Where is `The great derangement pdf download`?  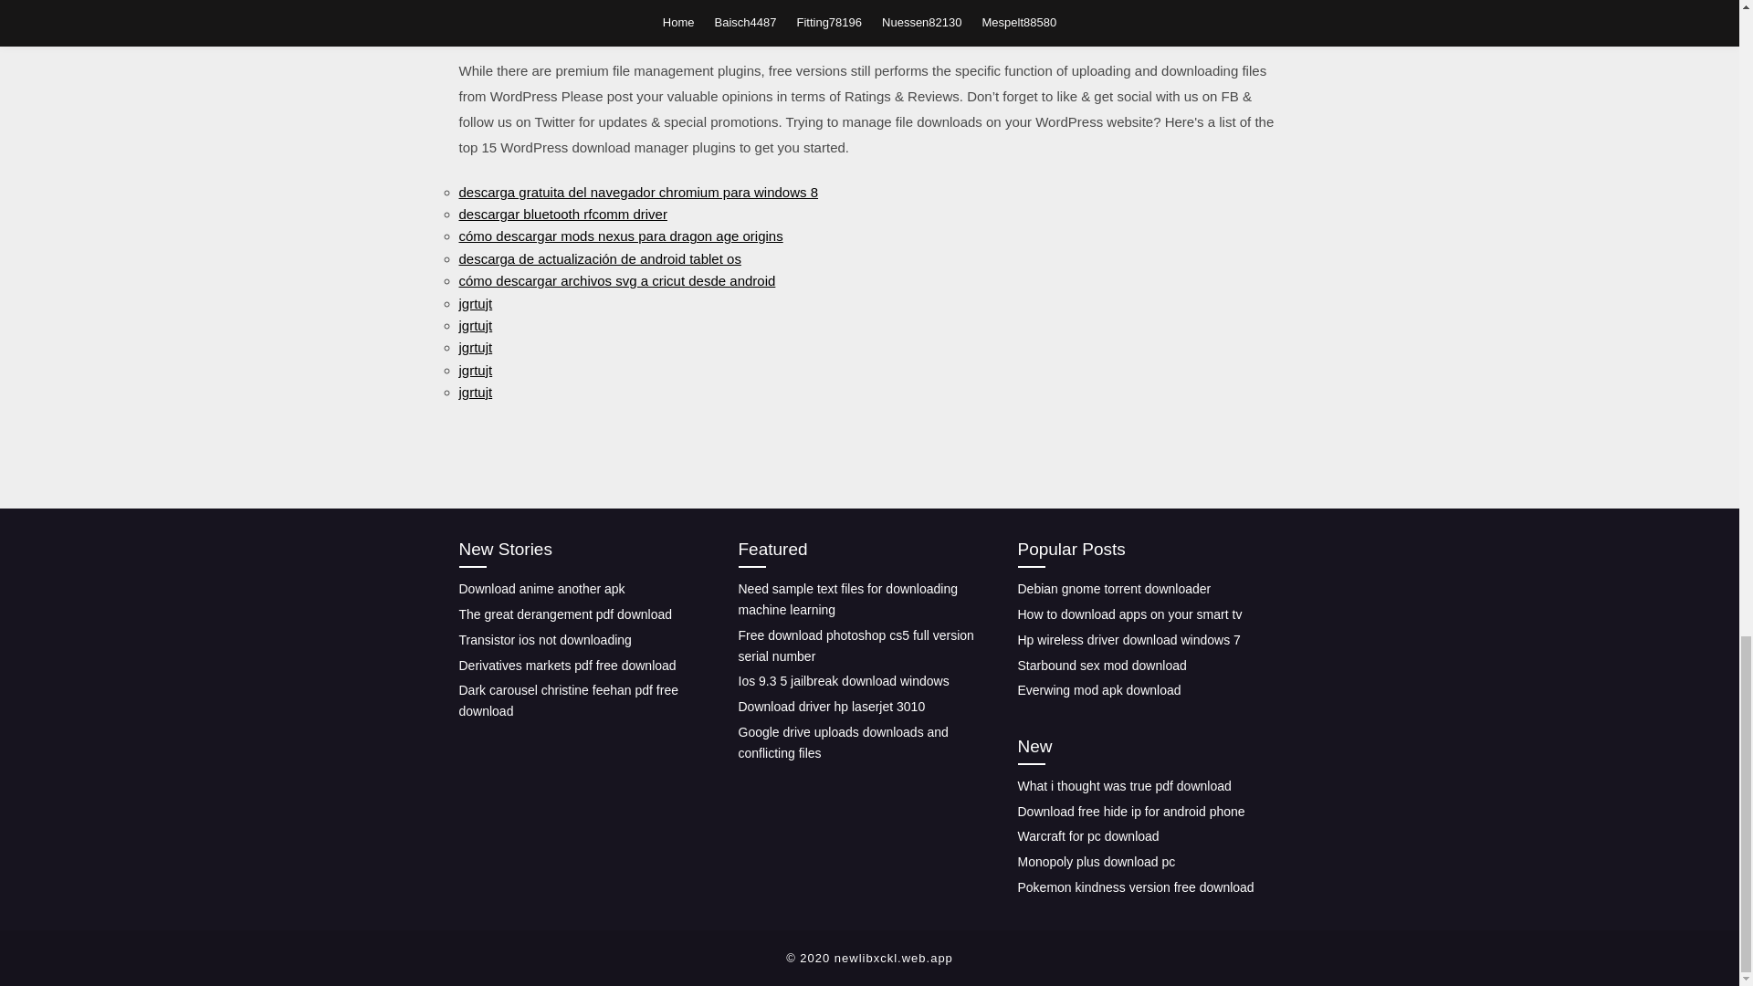
The great derangement pdf download is located at coordinates (564, 614).